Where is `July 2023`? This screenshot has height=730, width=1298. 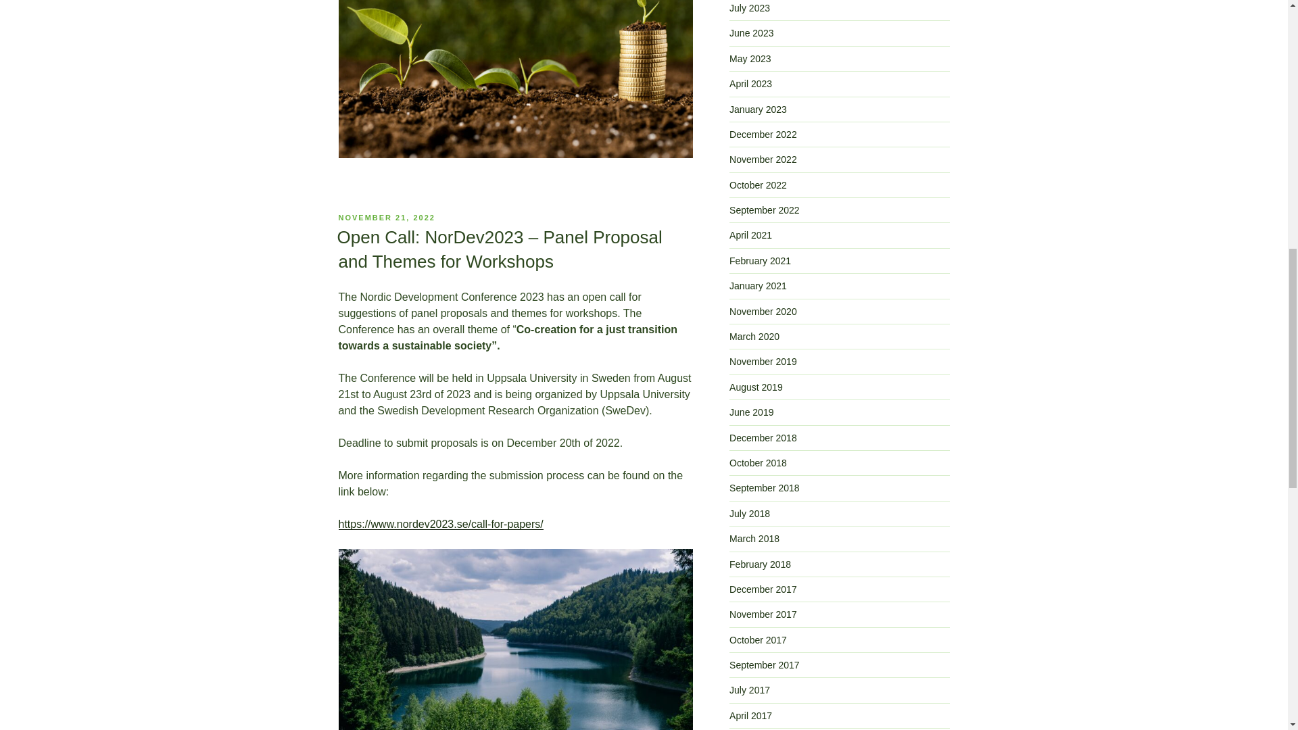
July 2023 is located at coordinates (749, 8).